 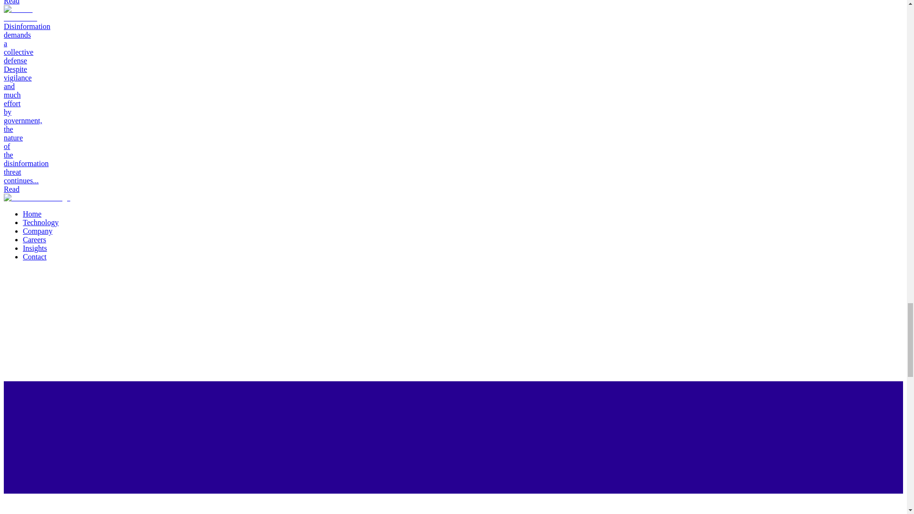 I want to click on Insights, so click(x=35, y=248).